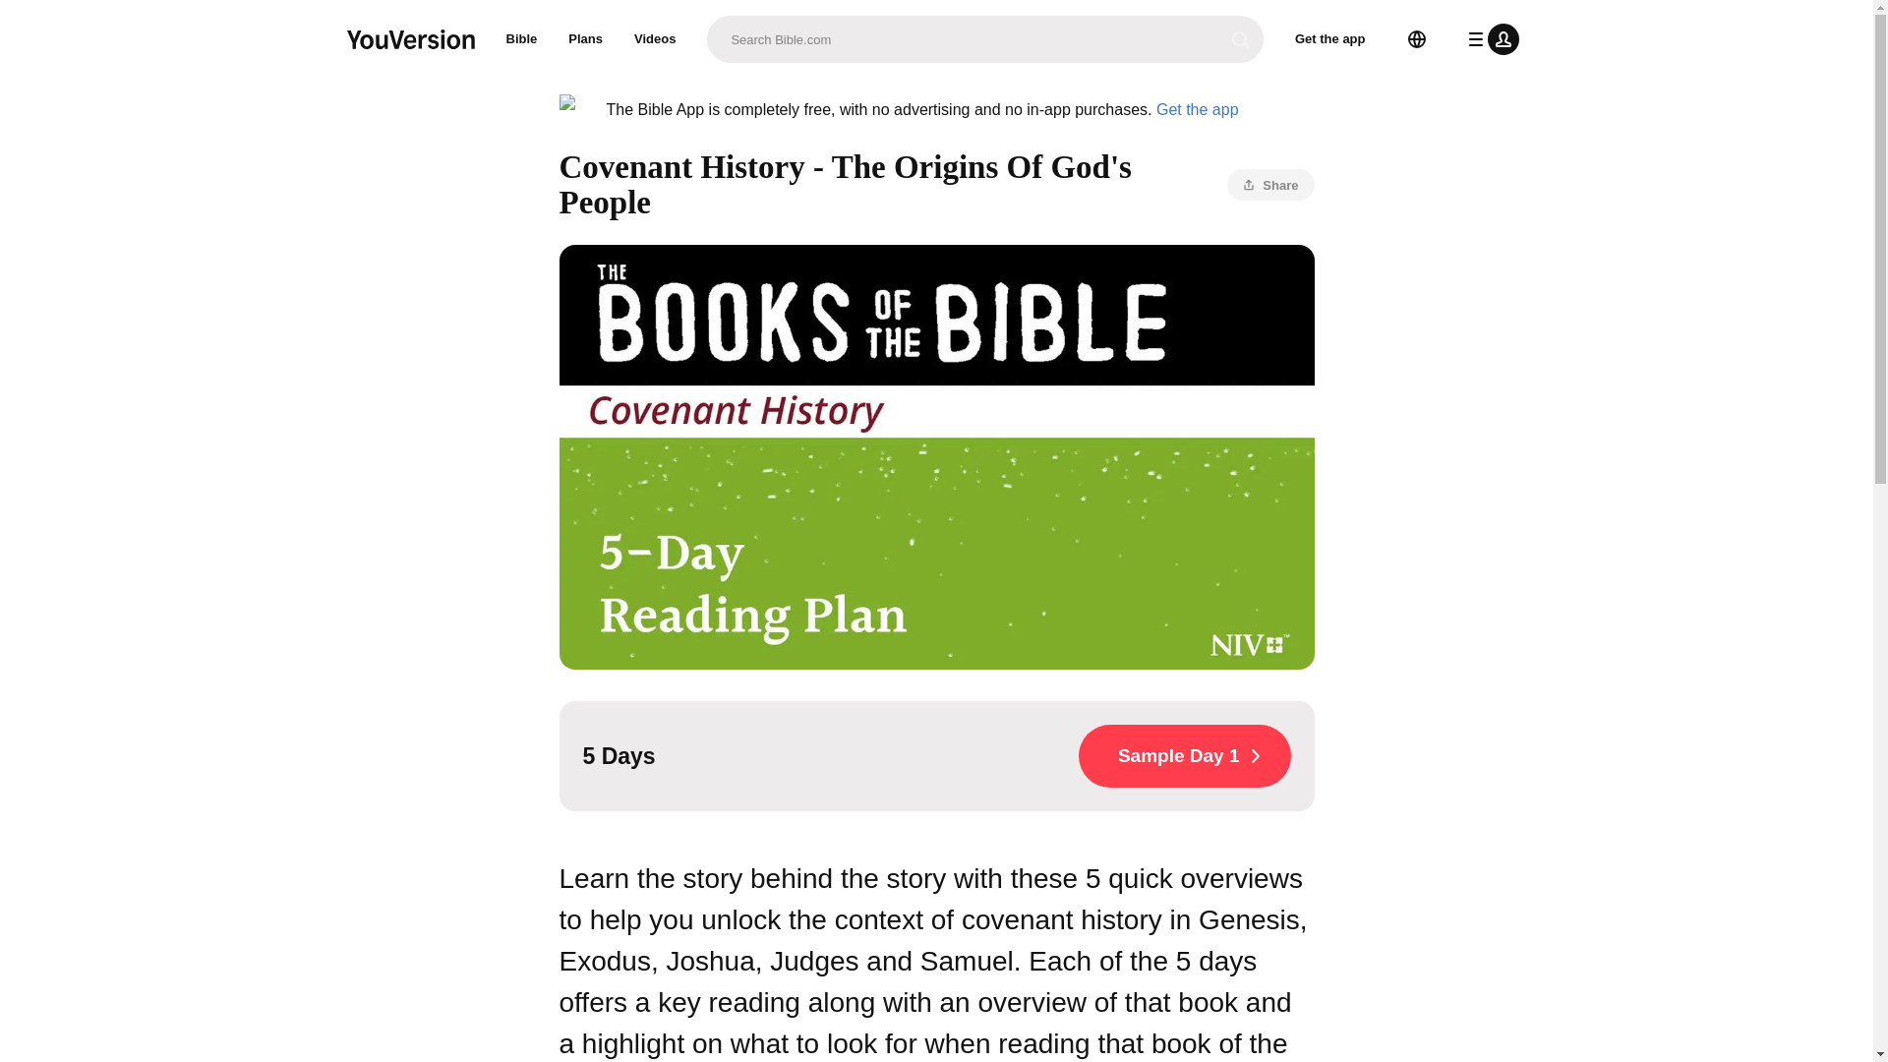 This screenshot has height=1062, width=1888. Describe the element at coordinates (574, 110) in the screenshot. I see `Bible Icon` at that location.